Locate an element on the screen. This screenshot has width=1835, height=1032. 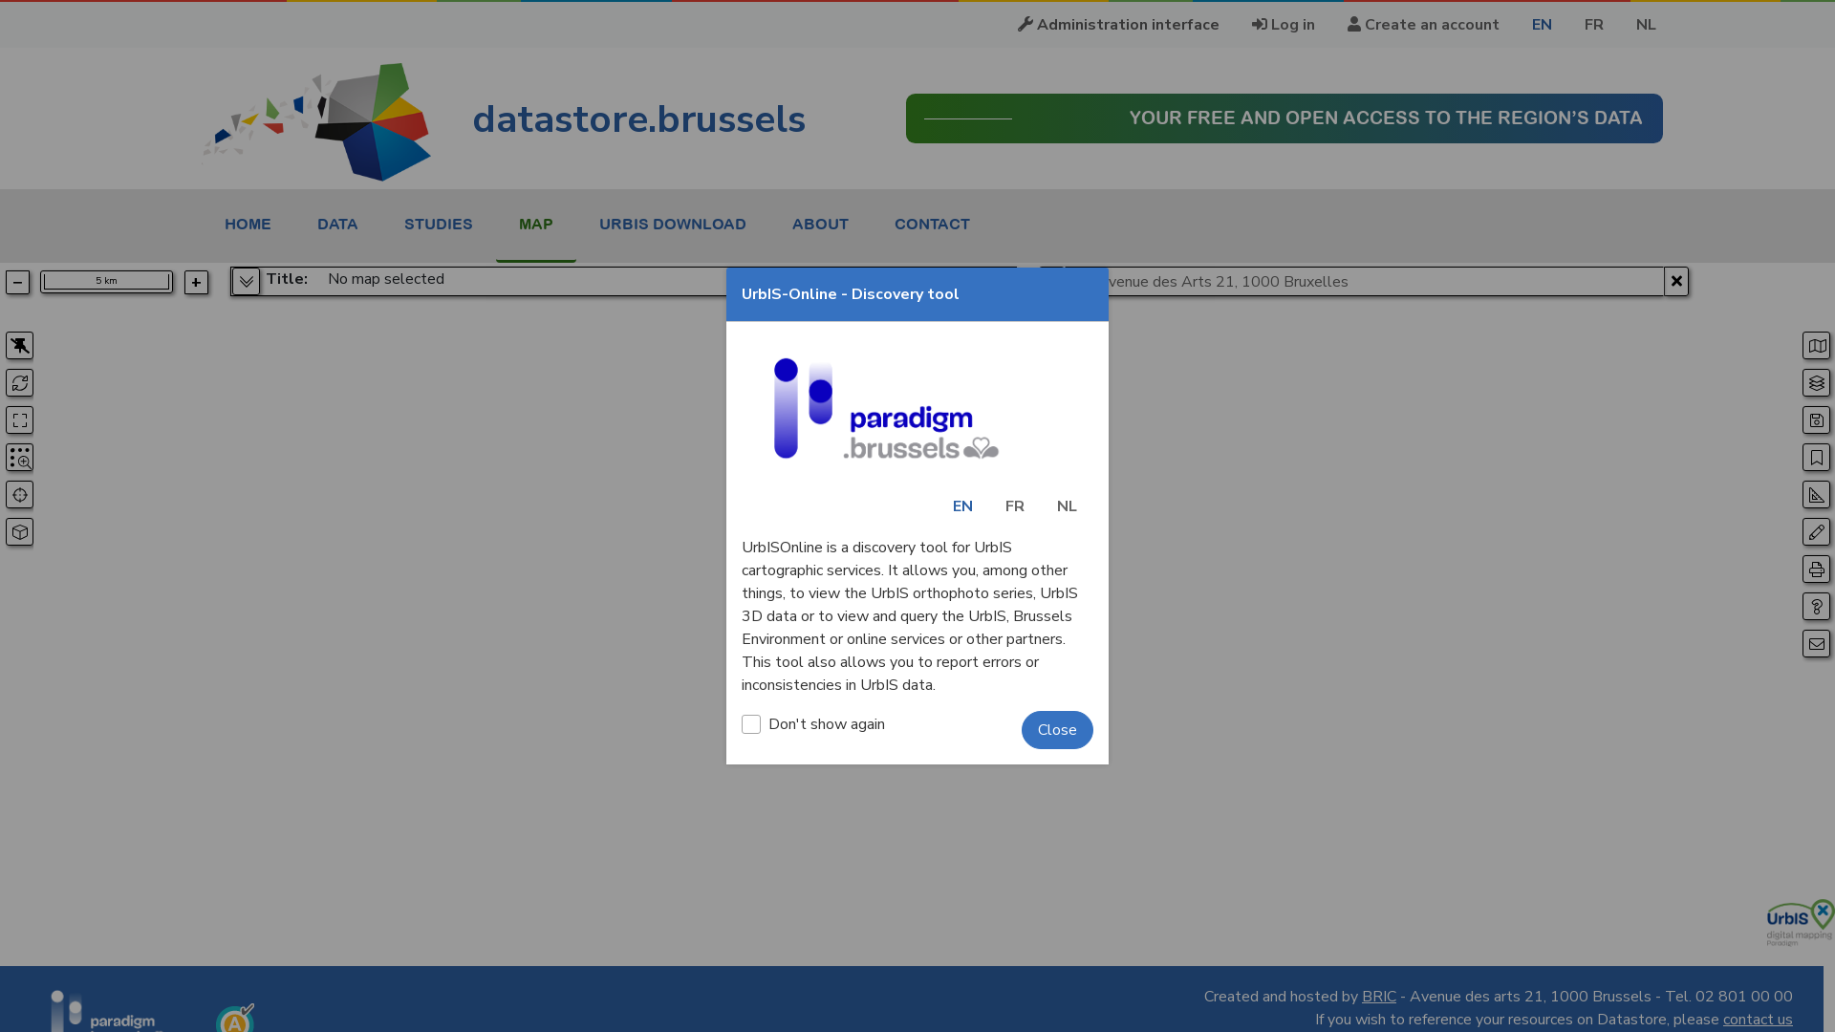
ABOUT is located at coordinates (820, 224).